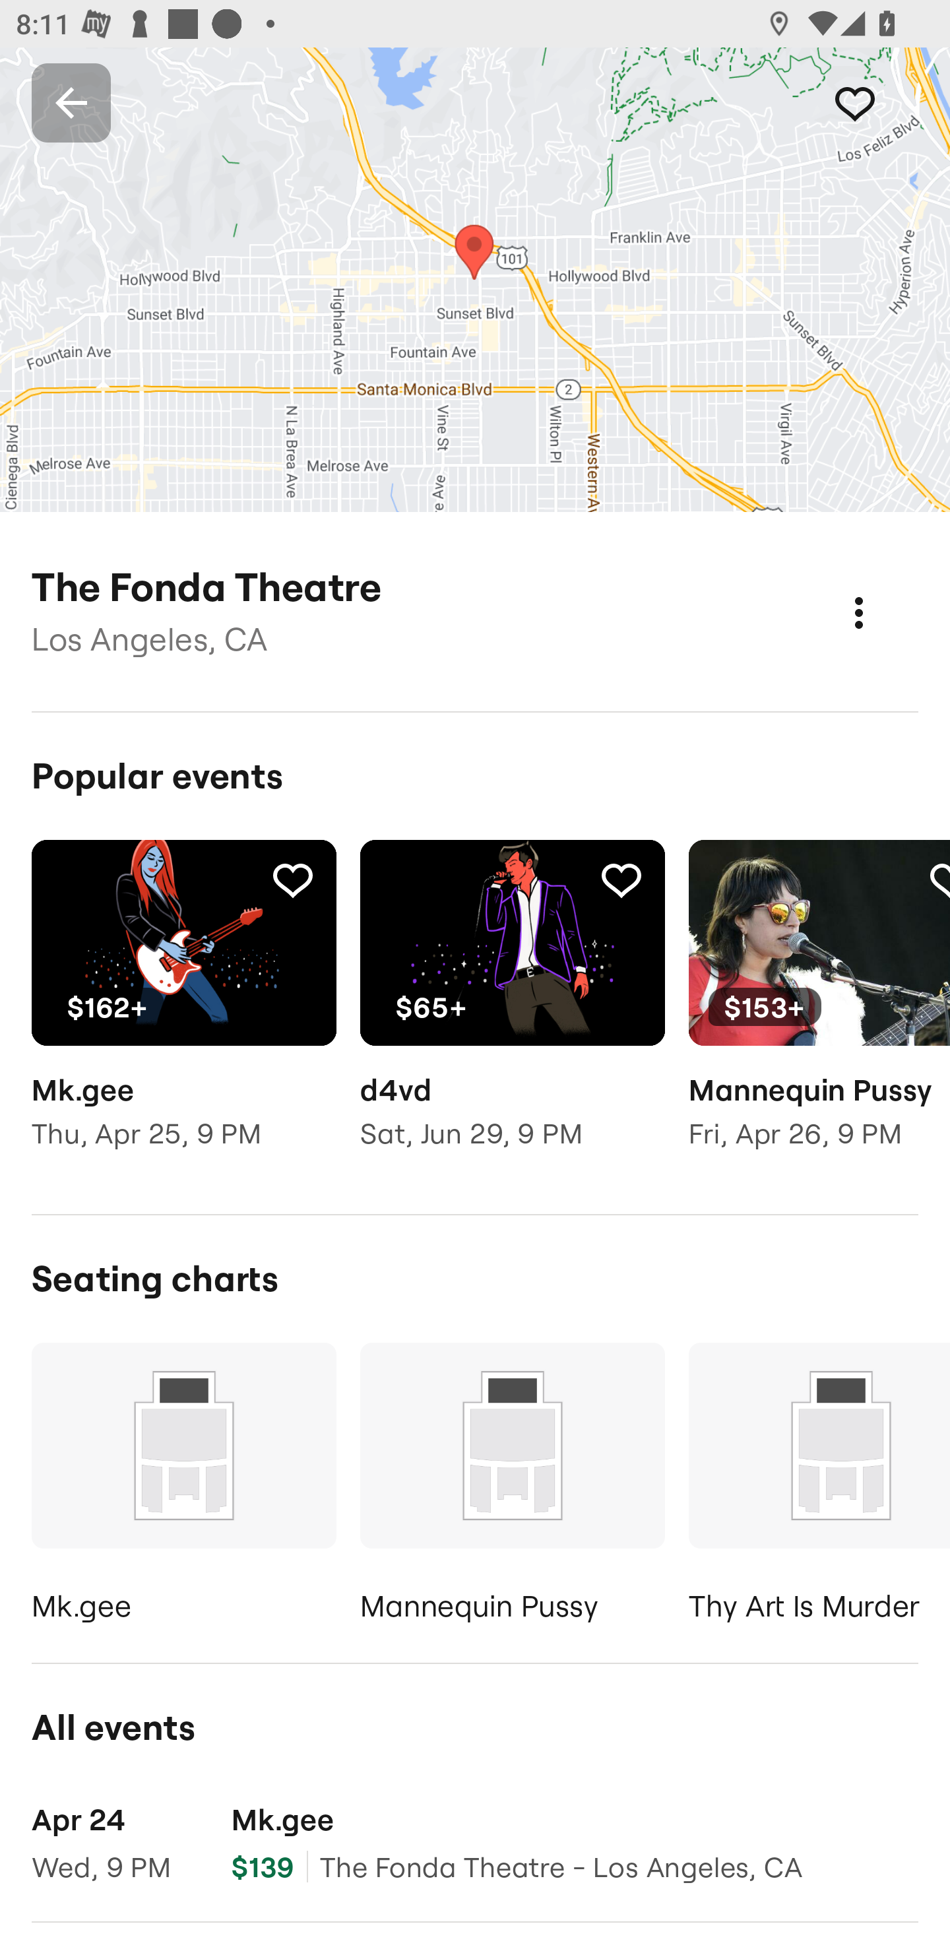 The height and width of the screenshot is (1953, 950). Describe the element at coordinates (819, 1010) in the screenshot. I see `Tracking $153+ Mannequin Pussy Fri, Apr 26, 9 PM` at that location.